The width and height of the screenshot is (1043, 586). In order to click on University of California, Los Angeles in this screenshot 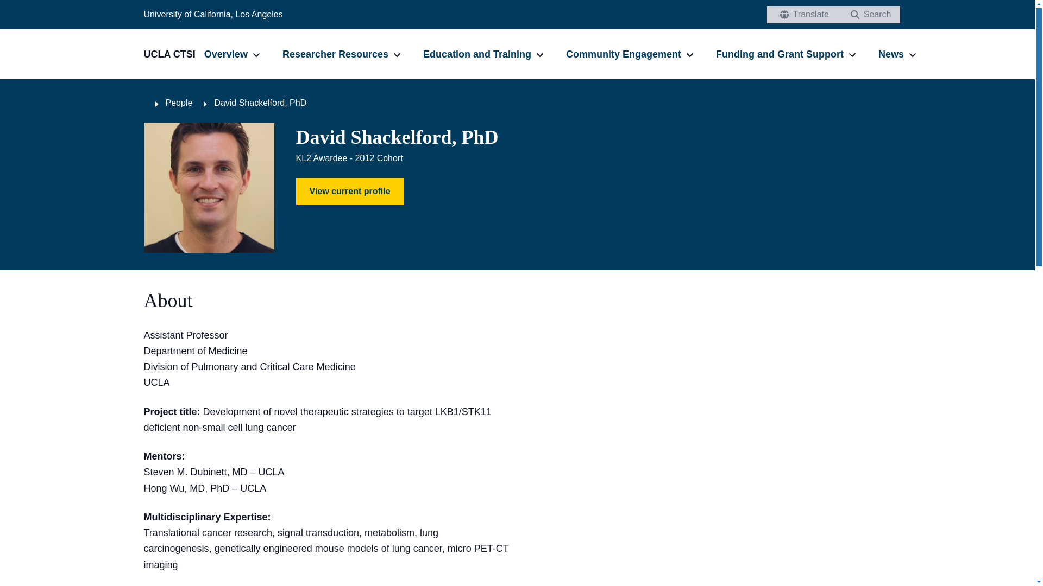, I will do `click(212, 14)`.